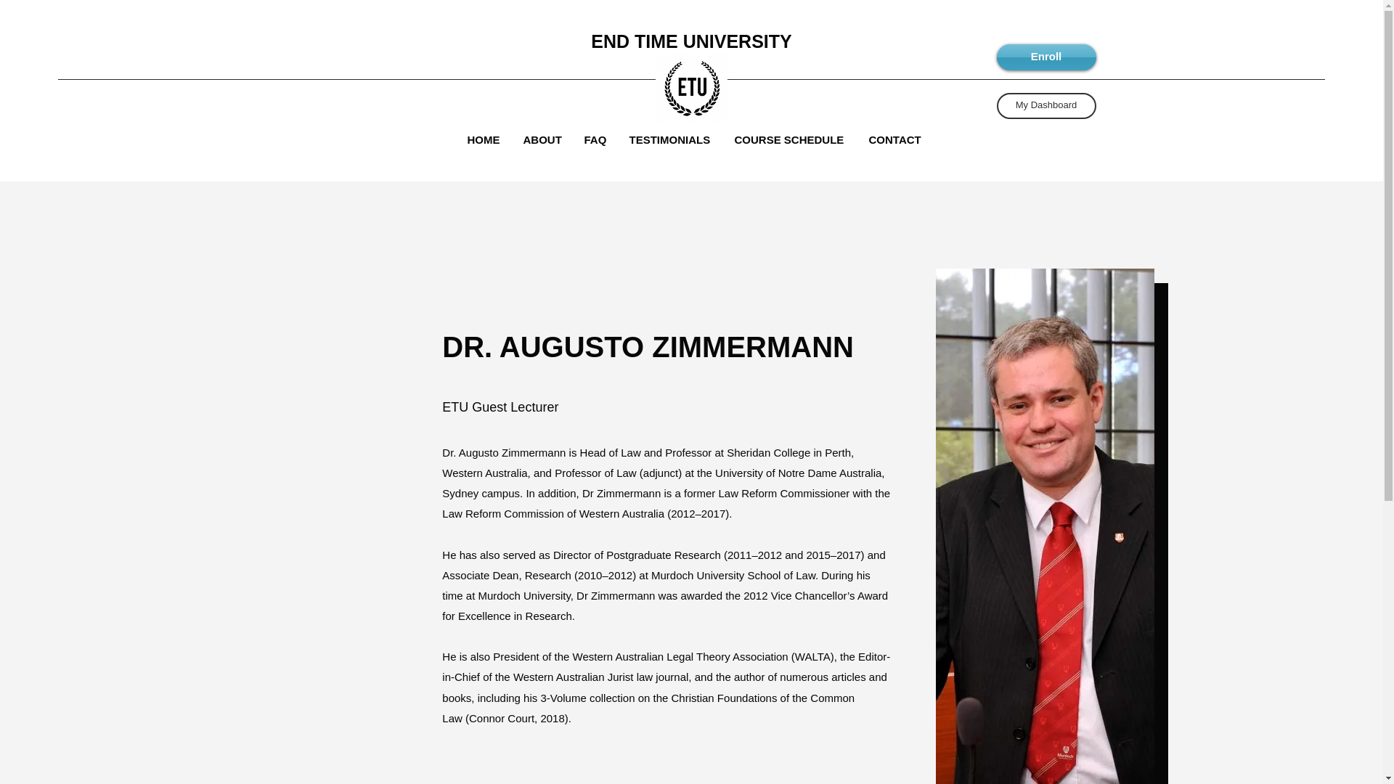  What do you see at coordinates (599, 139) in the screenshot?
I see `FAQ` at bounding box center [599, 139].